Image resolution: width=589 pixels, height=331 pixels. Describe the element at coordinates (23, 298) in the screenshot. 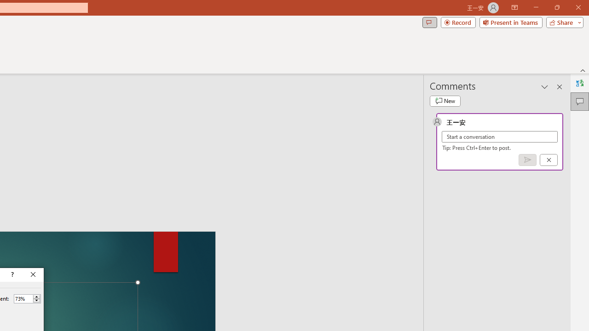

I see `Percent` at that location.